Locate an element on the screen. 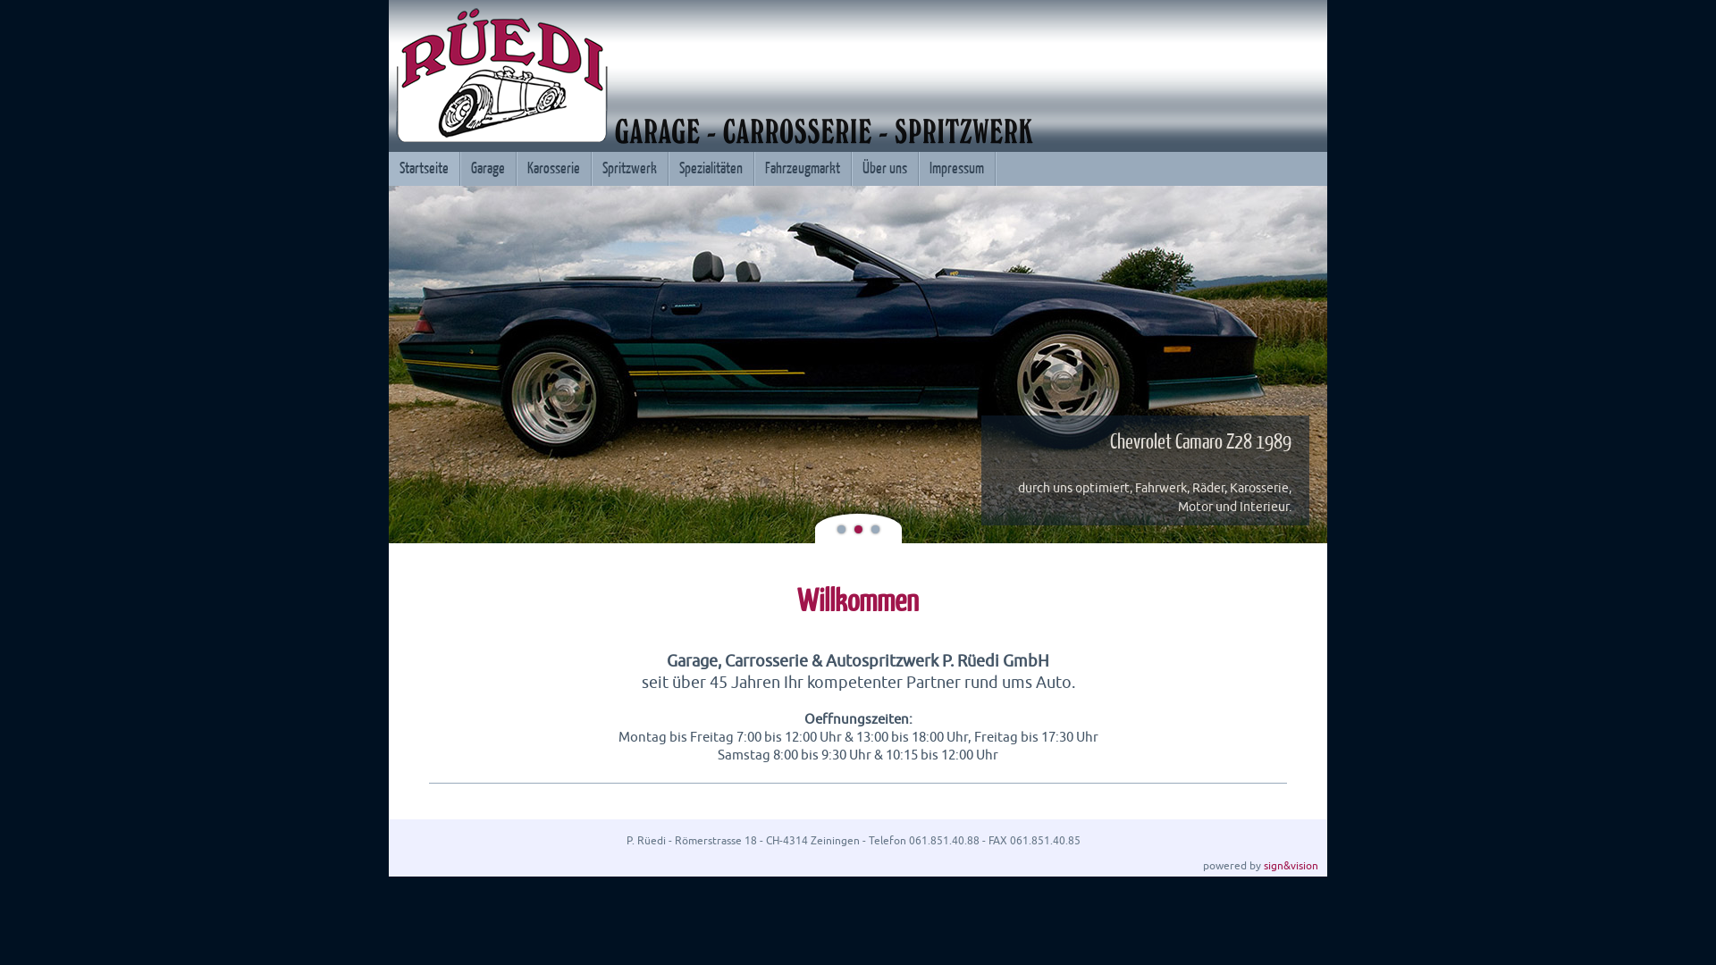  3 is located at coordinates (874, 529).